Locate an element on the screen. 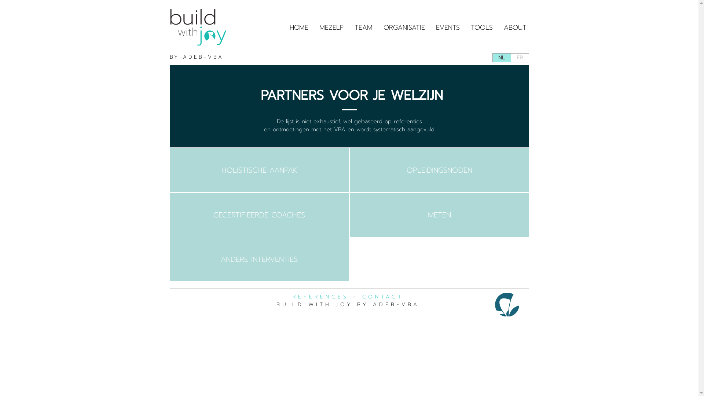 This screenshot has height=396, width=704. ADEB-VBA is located at coordinates (396, 304).